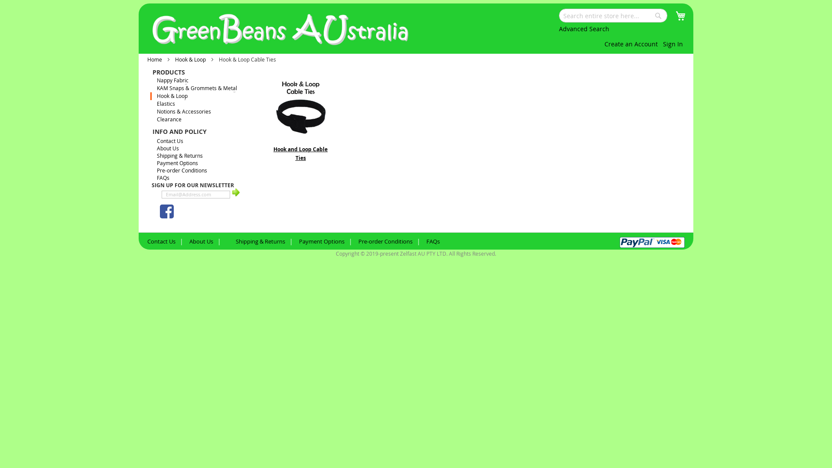 This screenshot has width=832, height=468. What do you see at coordinates (260, 244) in the screenshot?
I see `Shipping & Returns` at bounding box center [260, 244].